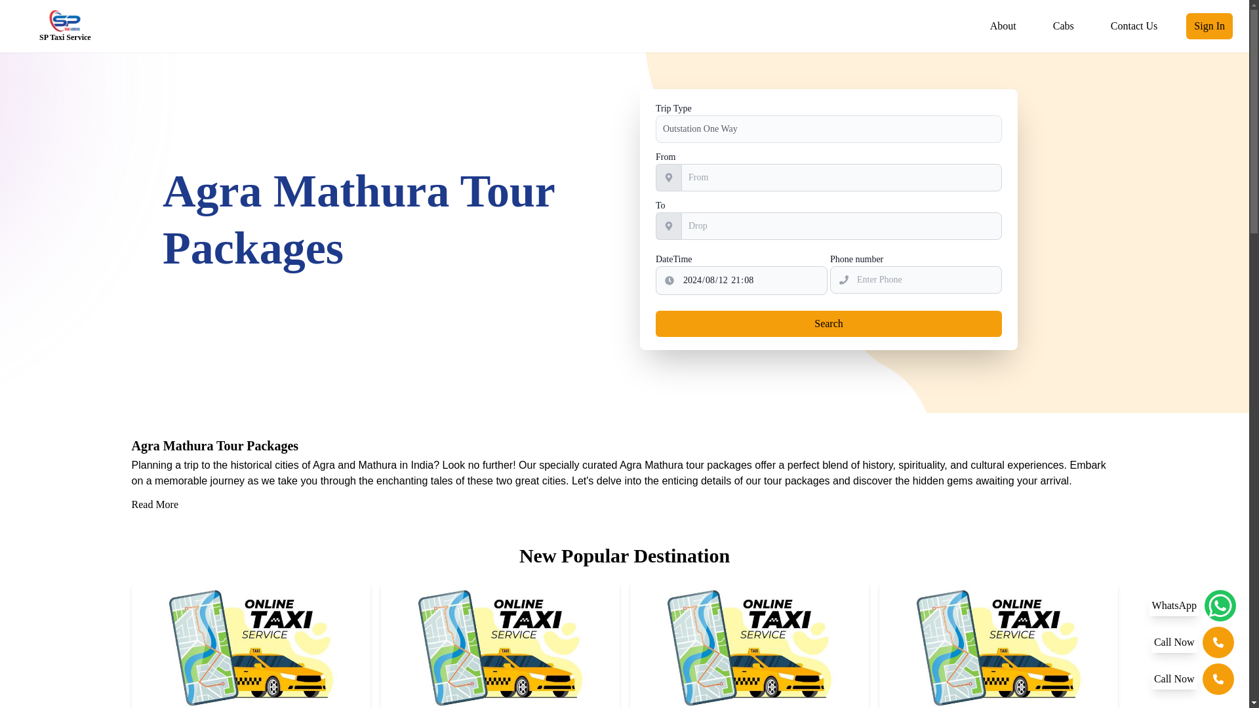 The height and width of the screenshot is (708, 1259). Describe the element at coordinates (1063, 26) in the screenshot. I see `Cabs` at that location.